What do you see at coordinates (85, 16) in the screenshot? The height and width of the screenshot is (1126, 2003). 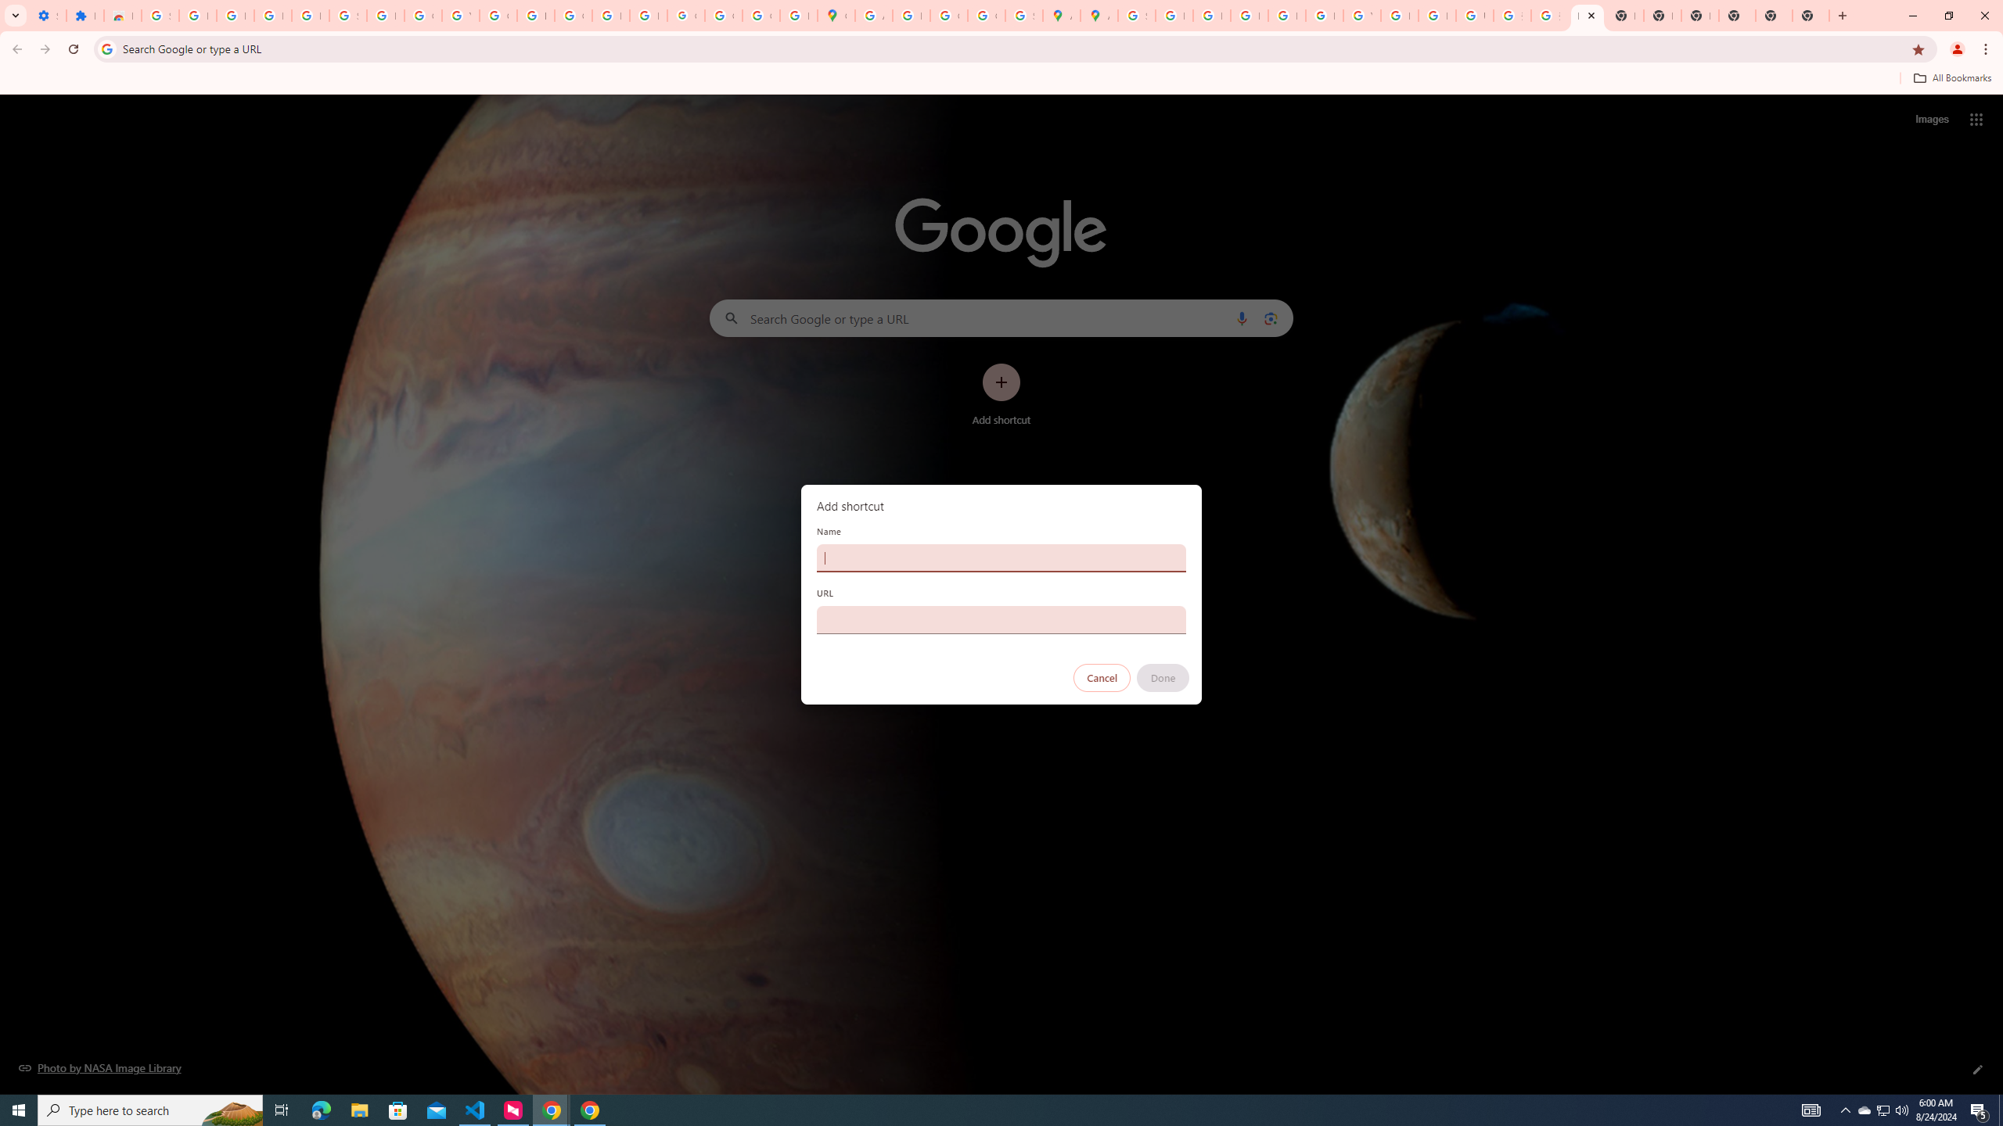 I see `Extensions` at bounding box center [85, 16].